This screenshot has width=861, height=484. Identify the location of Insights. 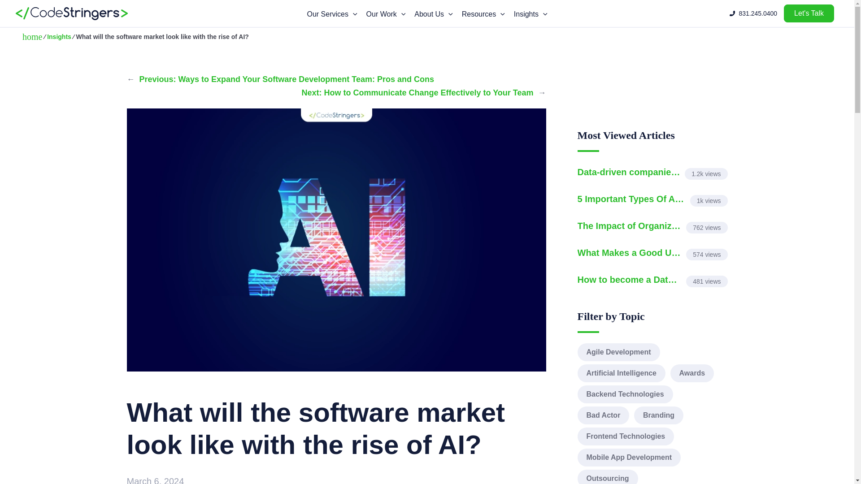
(531, 14).